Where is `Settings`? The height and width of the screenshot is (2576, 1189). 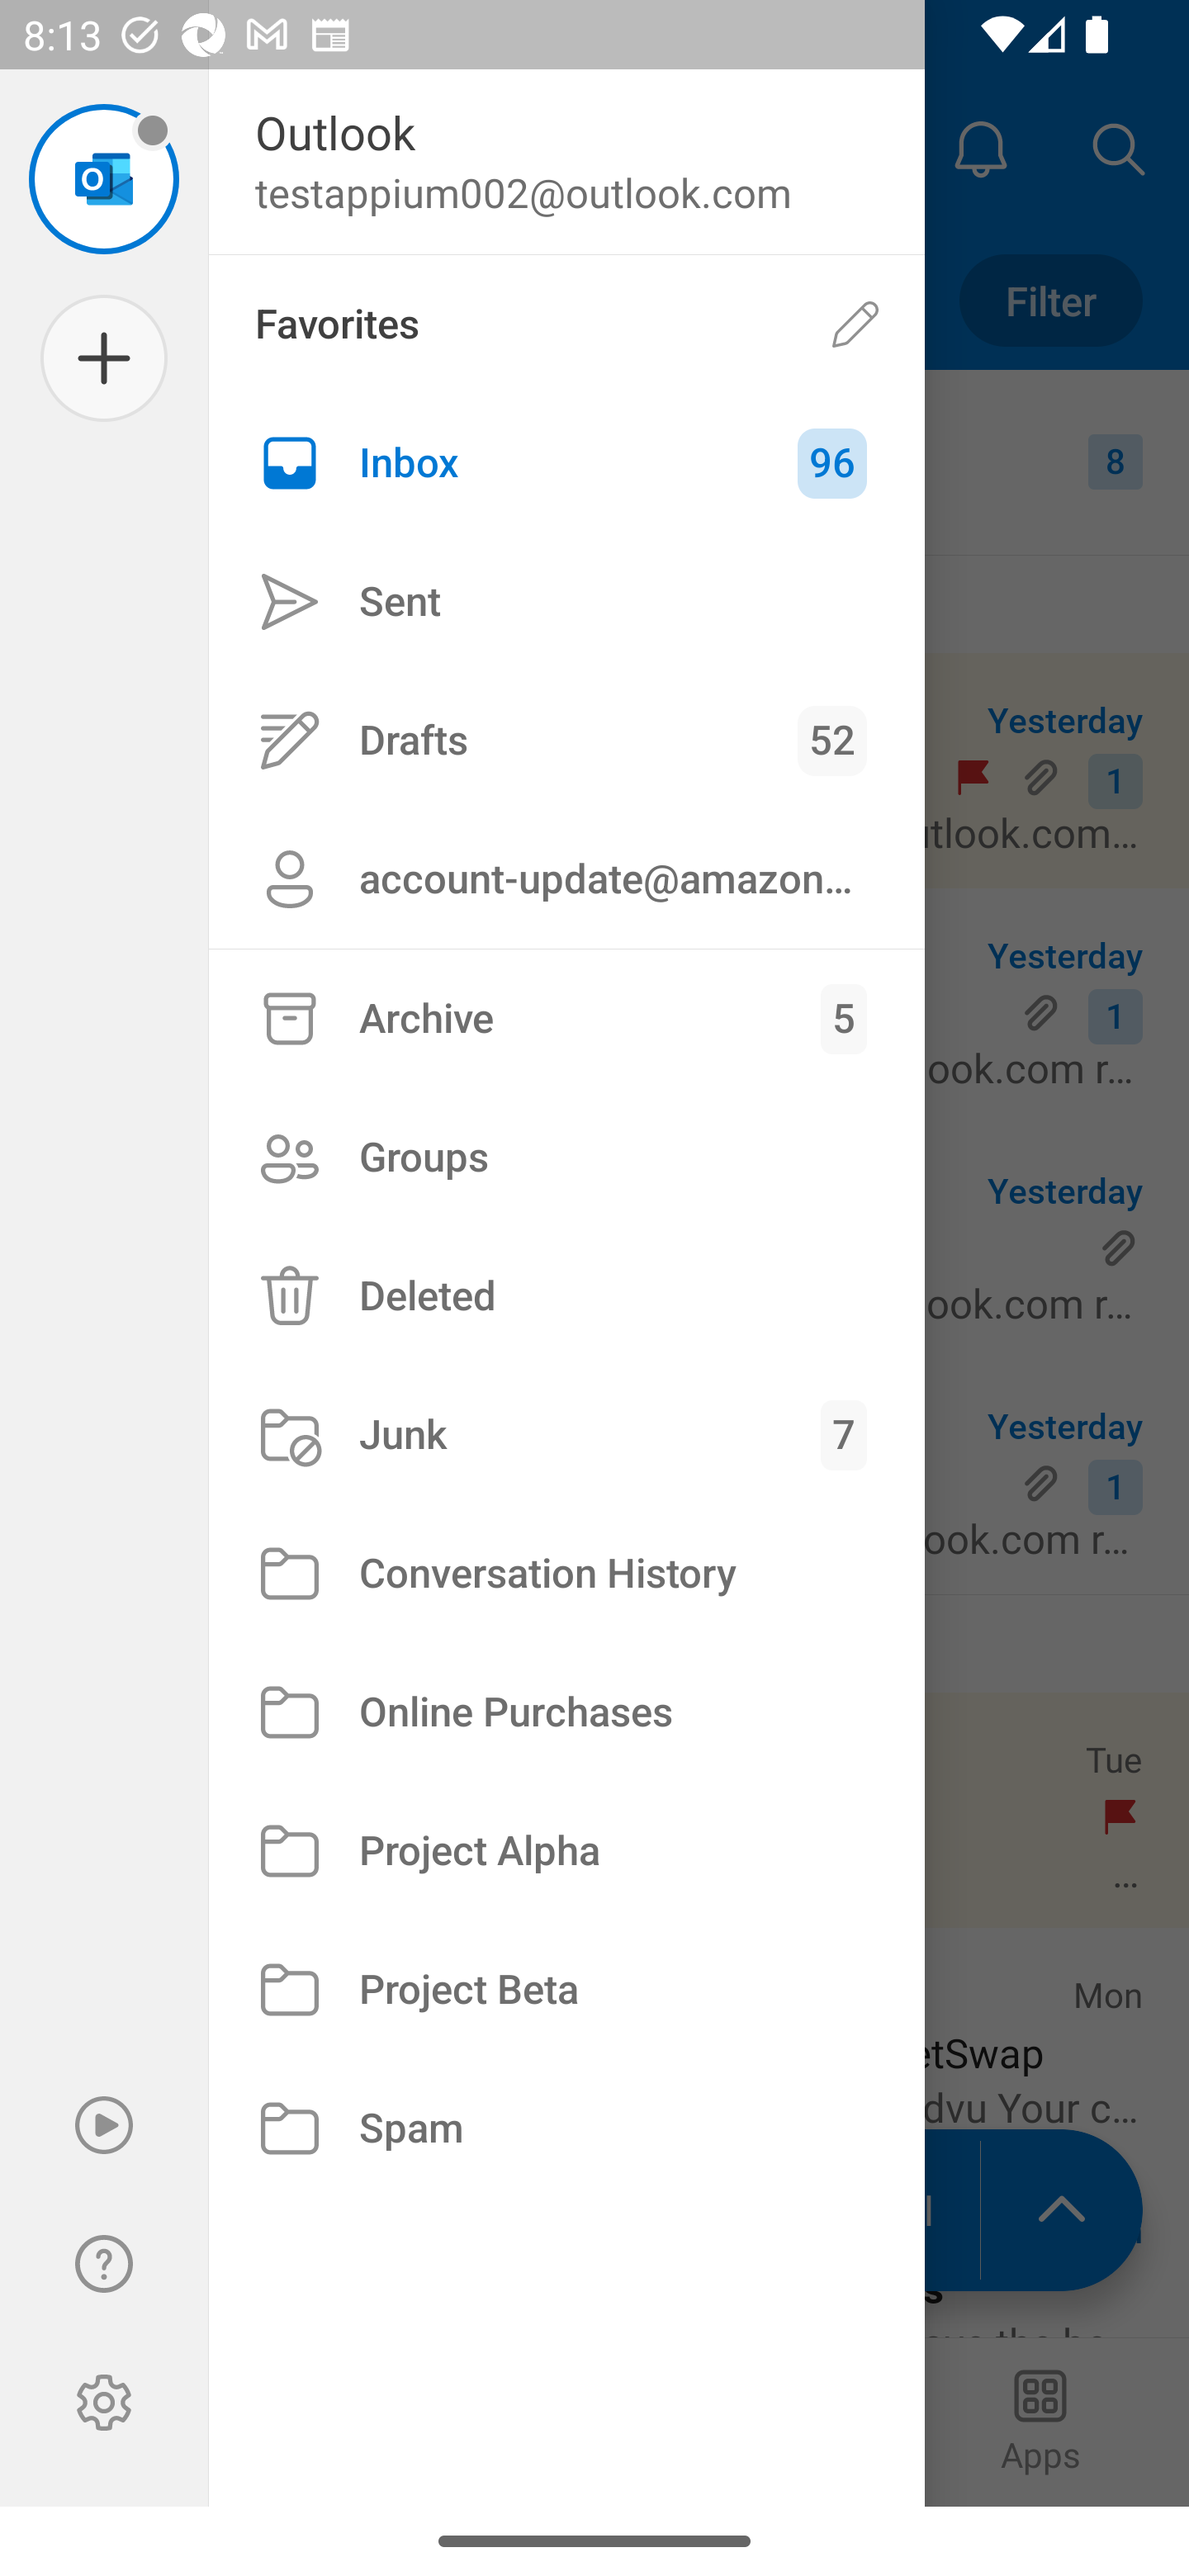
Settings is located at coordinates (104, 2403).